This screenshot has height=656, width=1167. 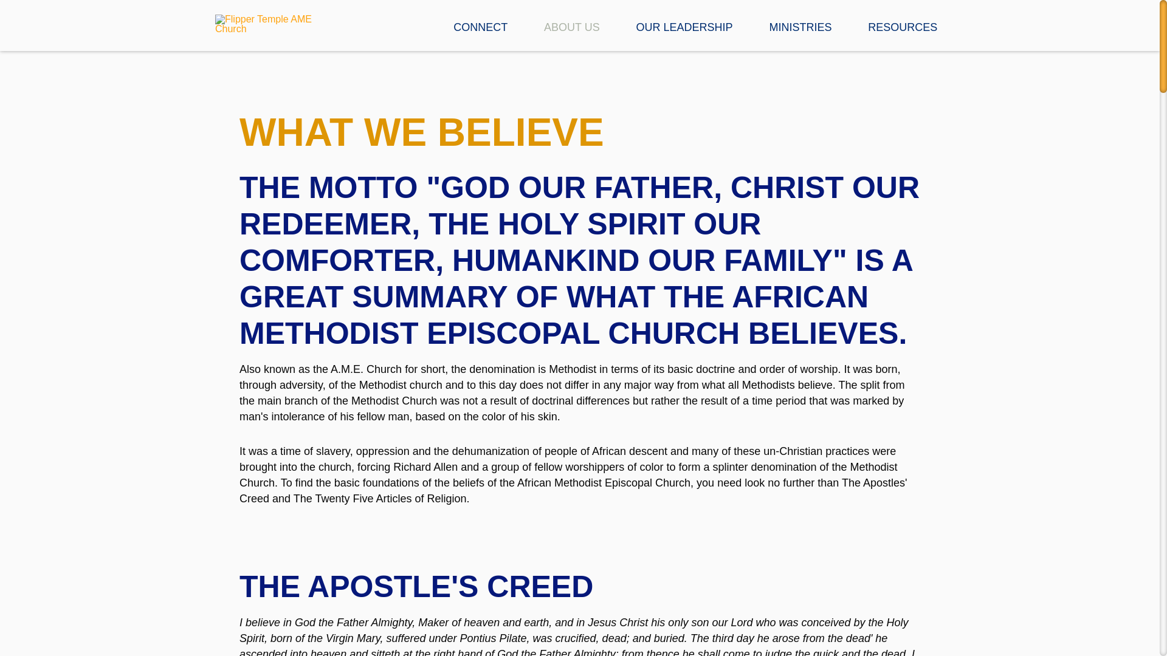 What do you see at coordinates (480, 35) in the screenshot?
I see `CONNECT` at bounding box center [480, 35].